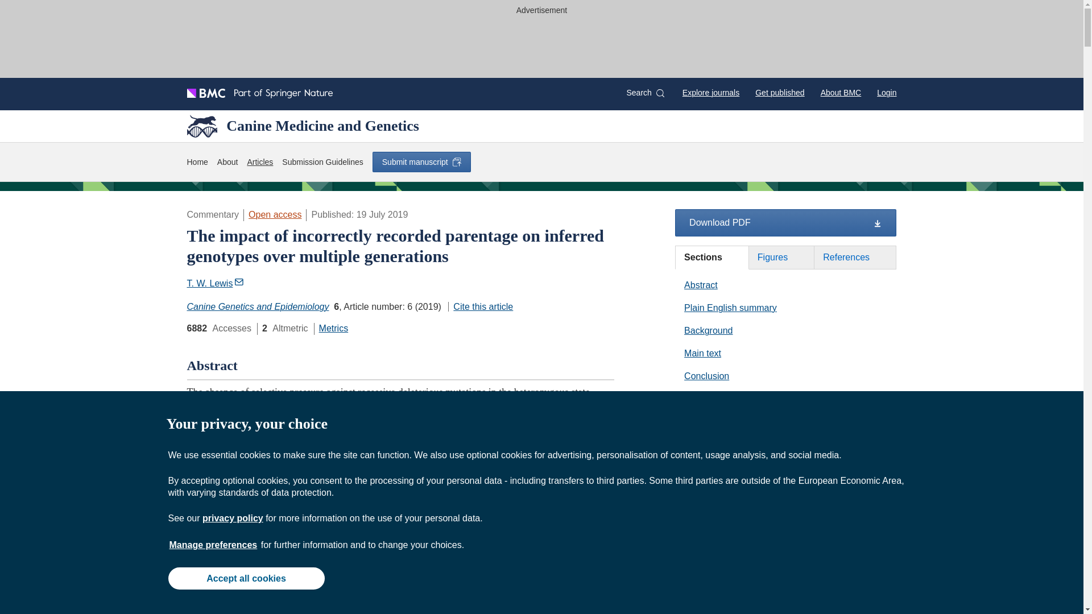  I want to click on Articles, so click(259, 163).